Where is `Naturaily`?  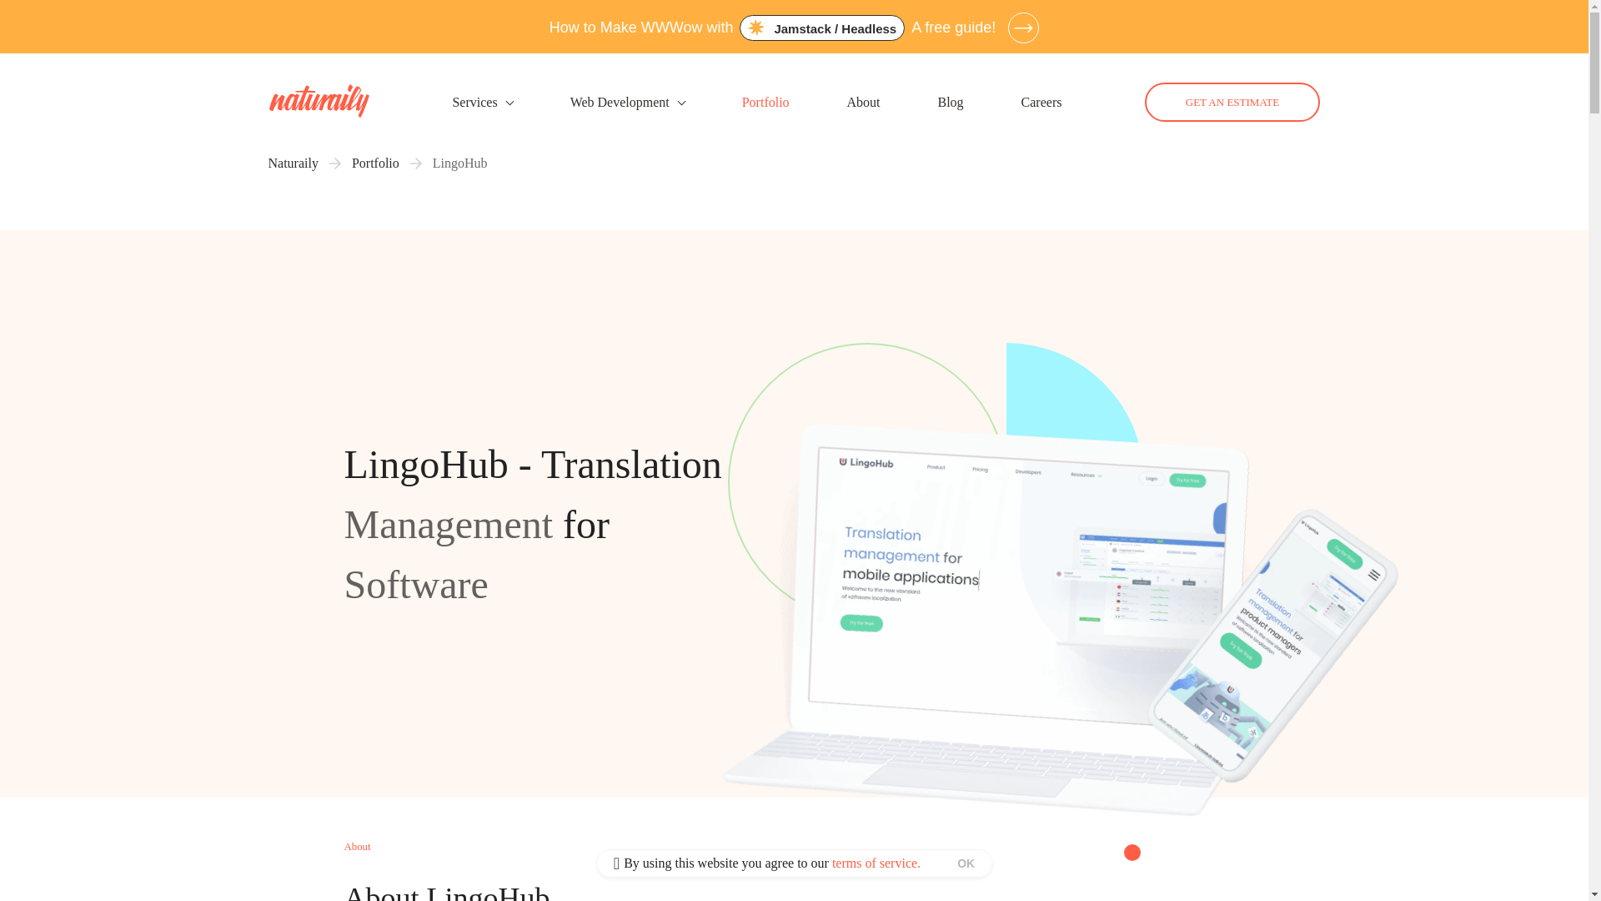
Naturaily is located at coordinates (294, 164).